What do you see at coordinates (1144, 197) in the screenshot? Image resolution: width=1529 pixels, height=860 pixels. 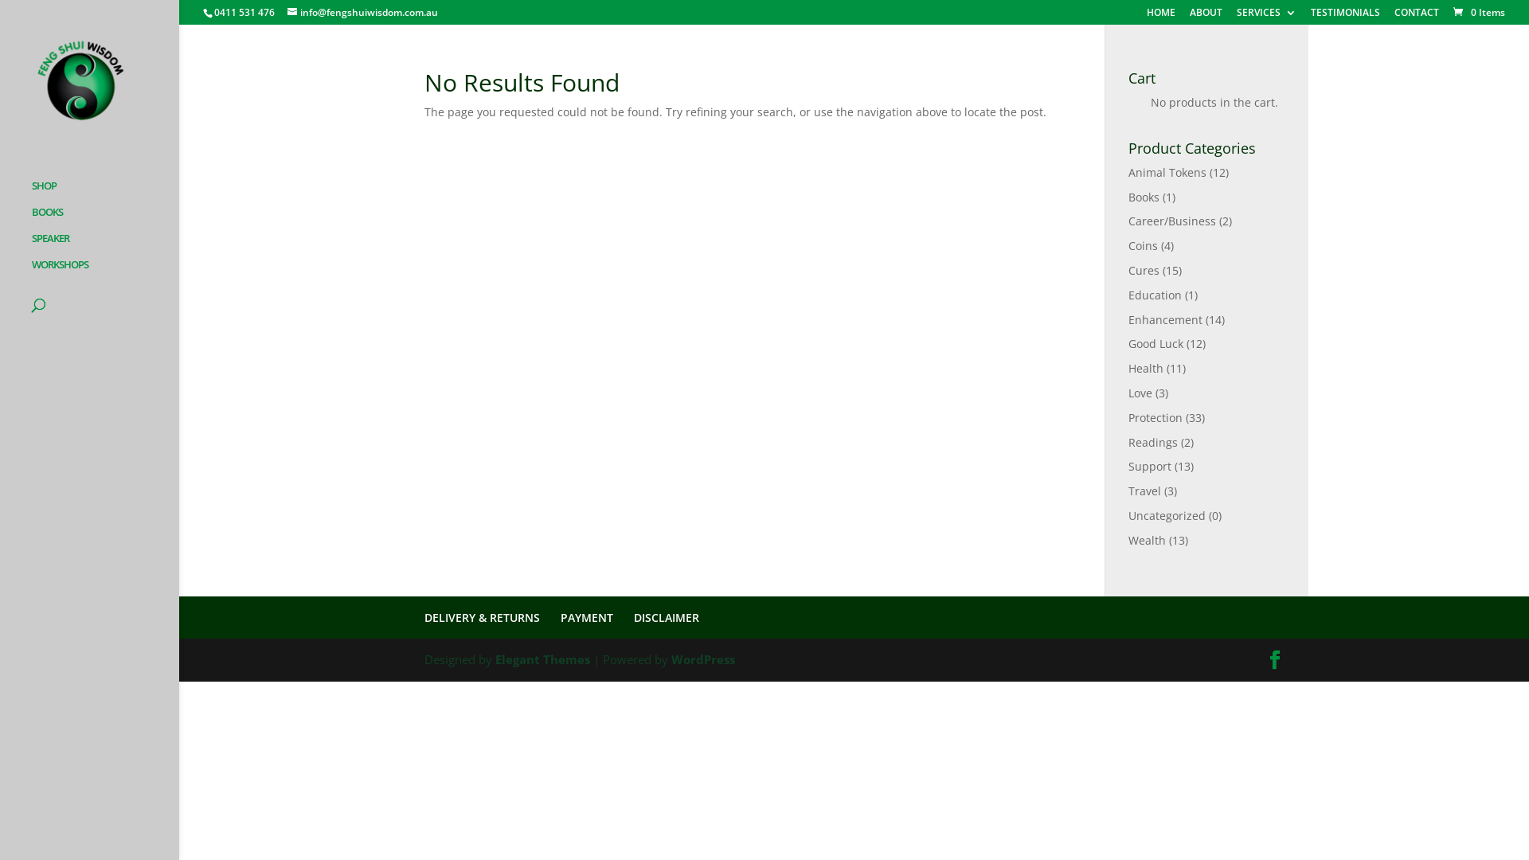 I see `Books` at bounding box center [1144, 197].